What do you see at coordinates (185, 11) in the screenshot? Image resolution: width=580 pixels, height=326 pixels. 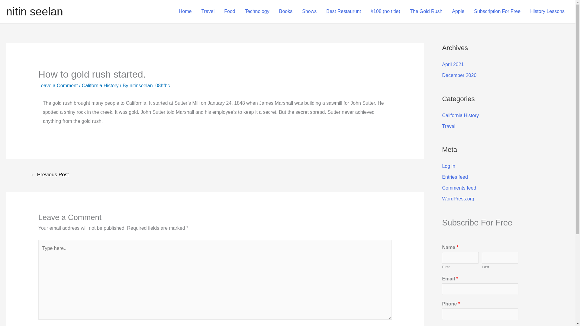 I see `Home` at bounding box center [185, 11].